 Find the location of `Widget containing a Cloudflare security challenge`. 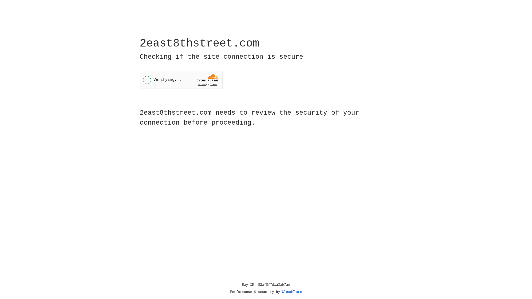

Widget containing a Cloudflare security challenge is located at coordinates (181, 80).